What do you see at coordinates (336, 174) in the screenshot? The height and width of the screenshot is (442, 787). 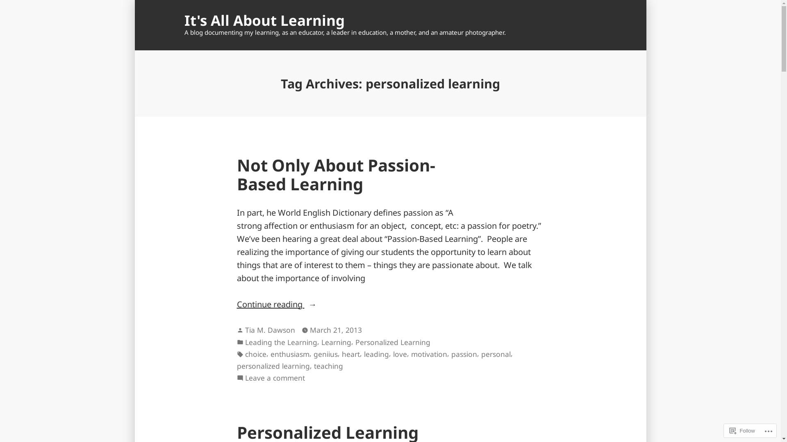 I see `Not Only About Passion-Based Learning` at bounding box center [336, 174].